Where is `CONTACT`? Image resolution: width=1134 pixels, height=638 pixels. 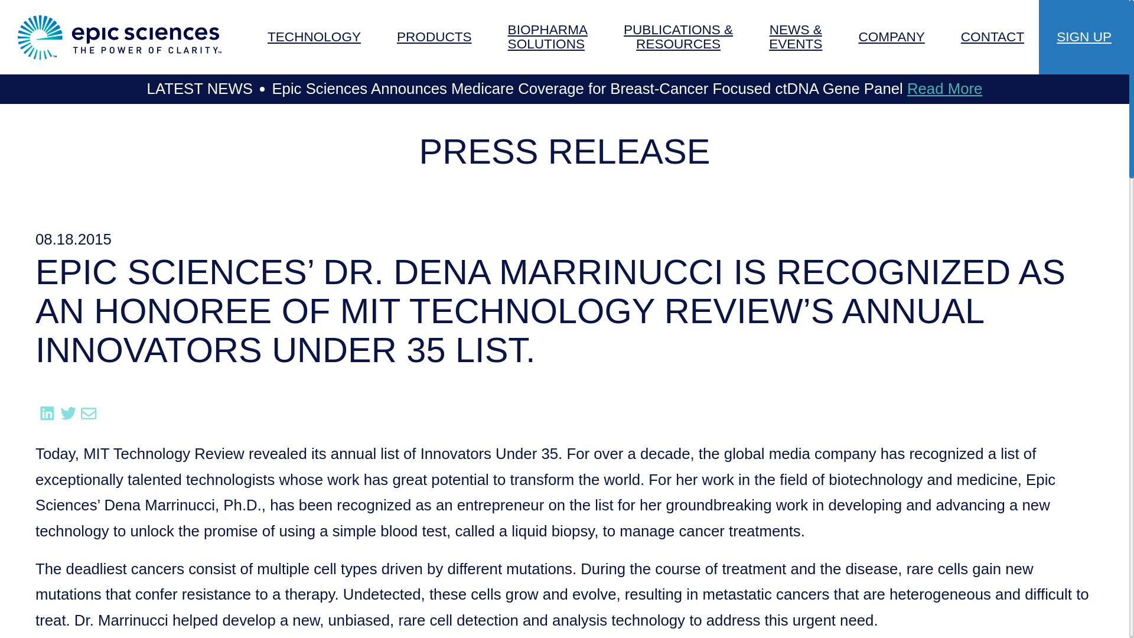 CONTACT is located at coordinates (992, 37).